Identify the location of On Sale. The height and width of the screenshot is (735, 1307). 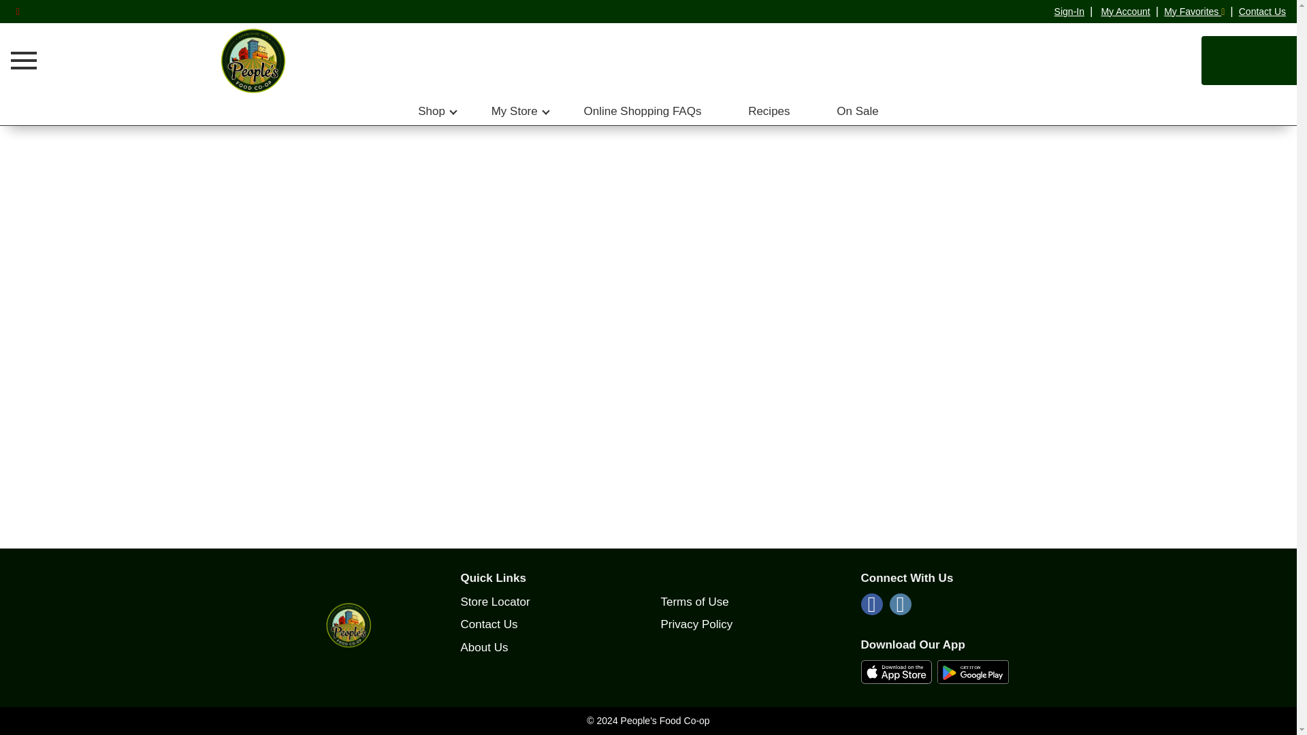
(857, 111).